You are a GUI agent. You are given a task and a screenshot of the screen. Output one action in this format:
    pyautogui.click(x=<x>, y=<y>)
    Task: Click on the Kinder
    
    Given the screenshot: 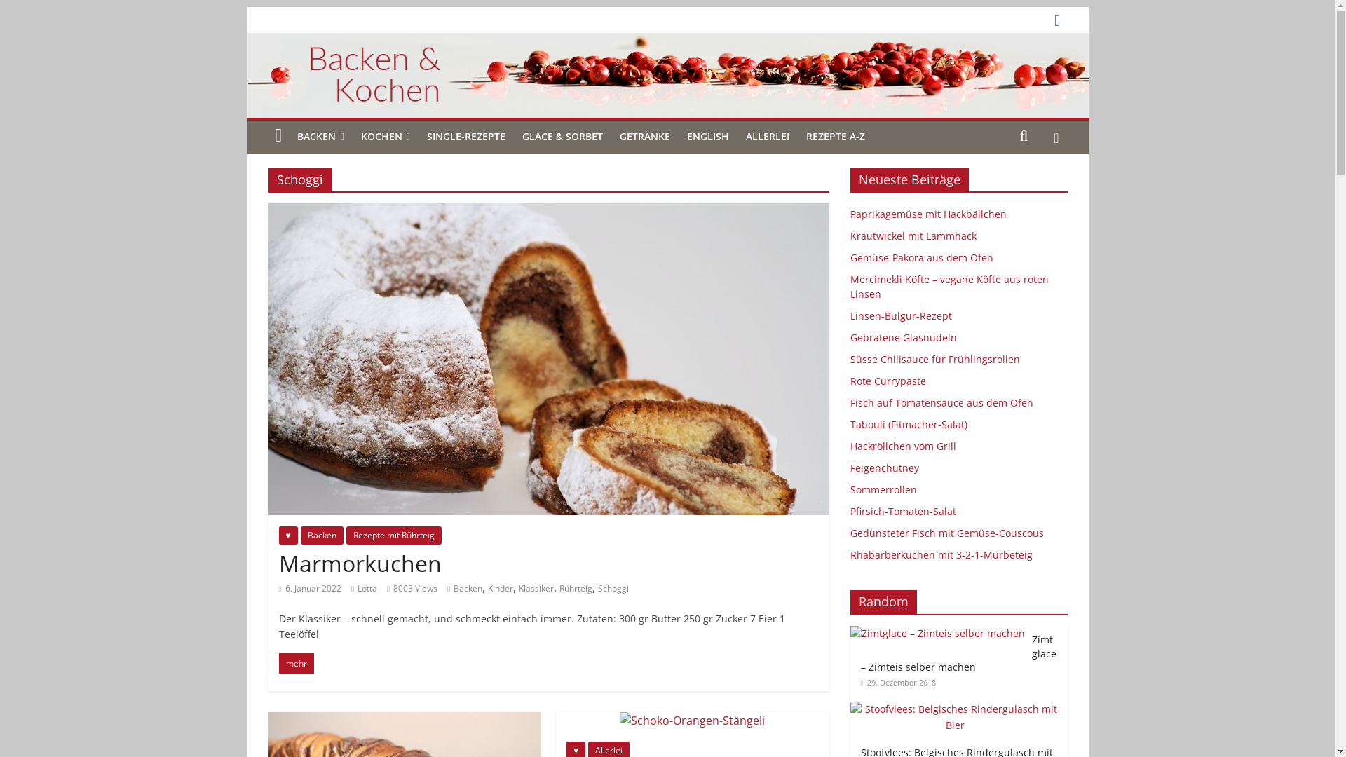 What is the action you would take?
    pyautogui.click(x=501, y=589)
    